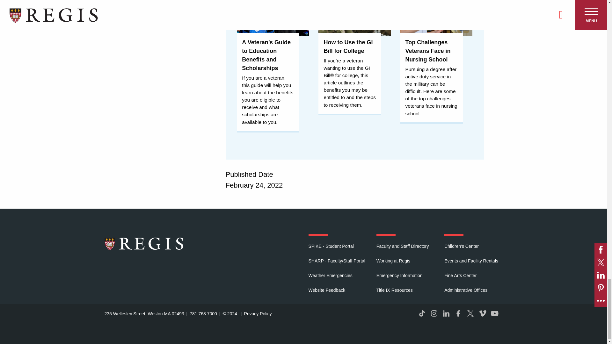 This screenshot has height=344, width=612. Describe the element at coordinates (331, 246) in the screenshot. I see `The Student Portal for Information, Knowledge and Education` at that location.